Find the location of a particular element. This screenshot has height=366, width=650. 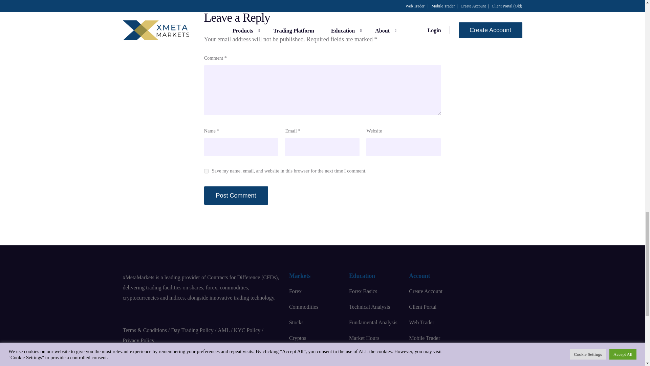

Post Comment is located at coordinates (236, 195).